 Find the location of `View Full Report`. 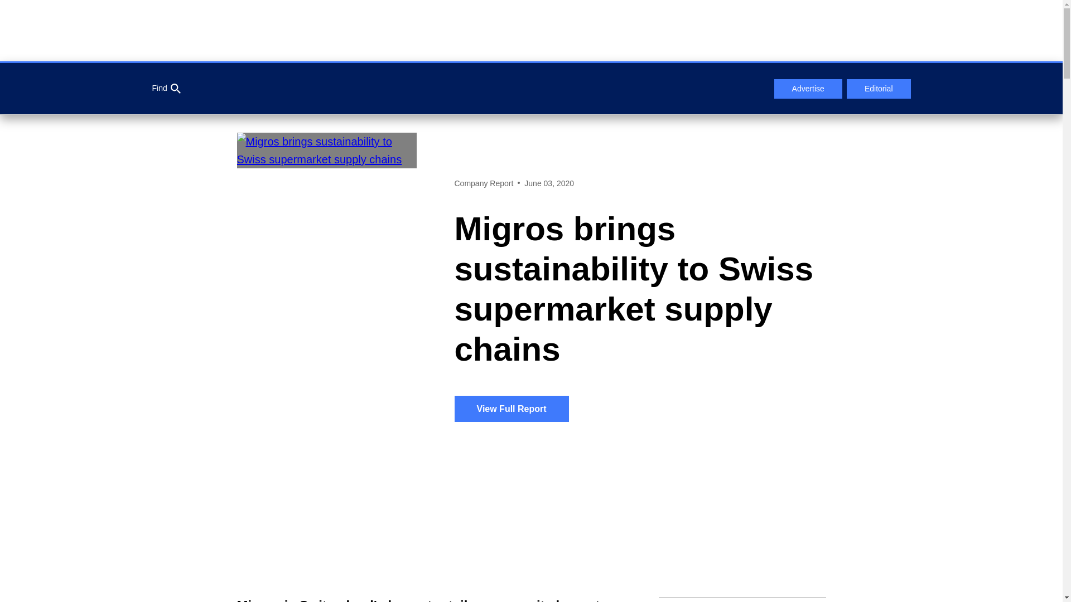

View Full Report is located at coordinates (511, 409).